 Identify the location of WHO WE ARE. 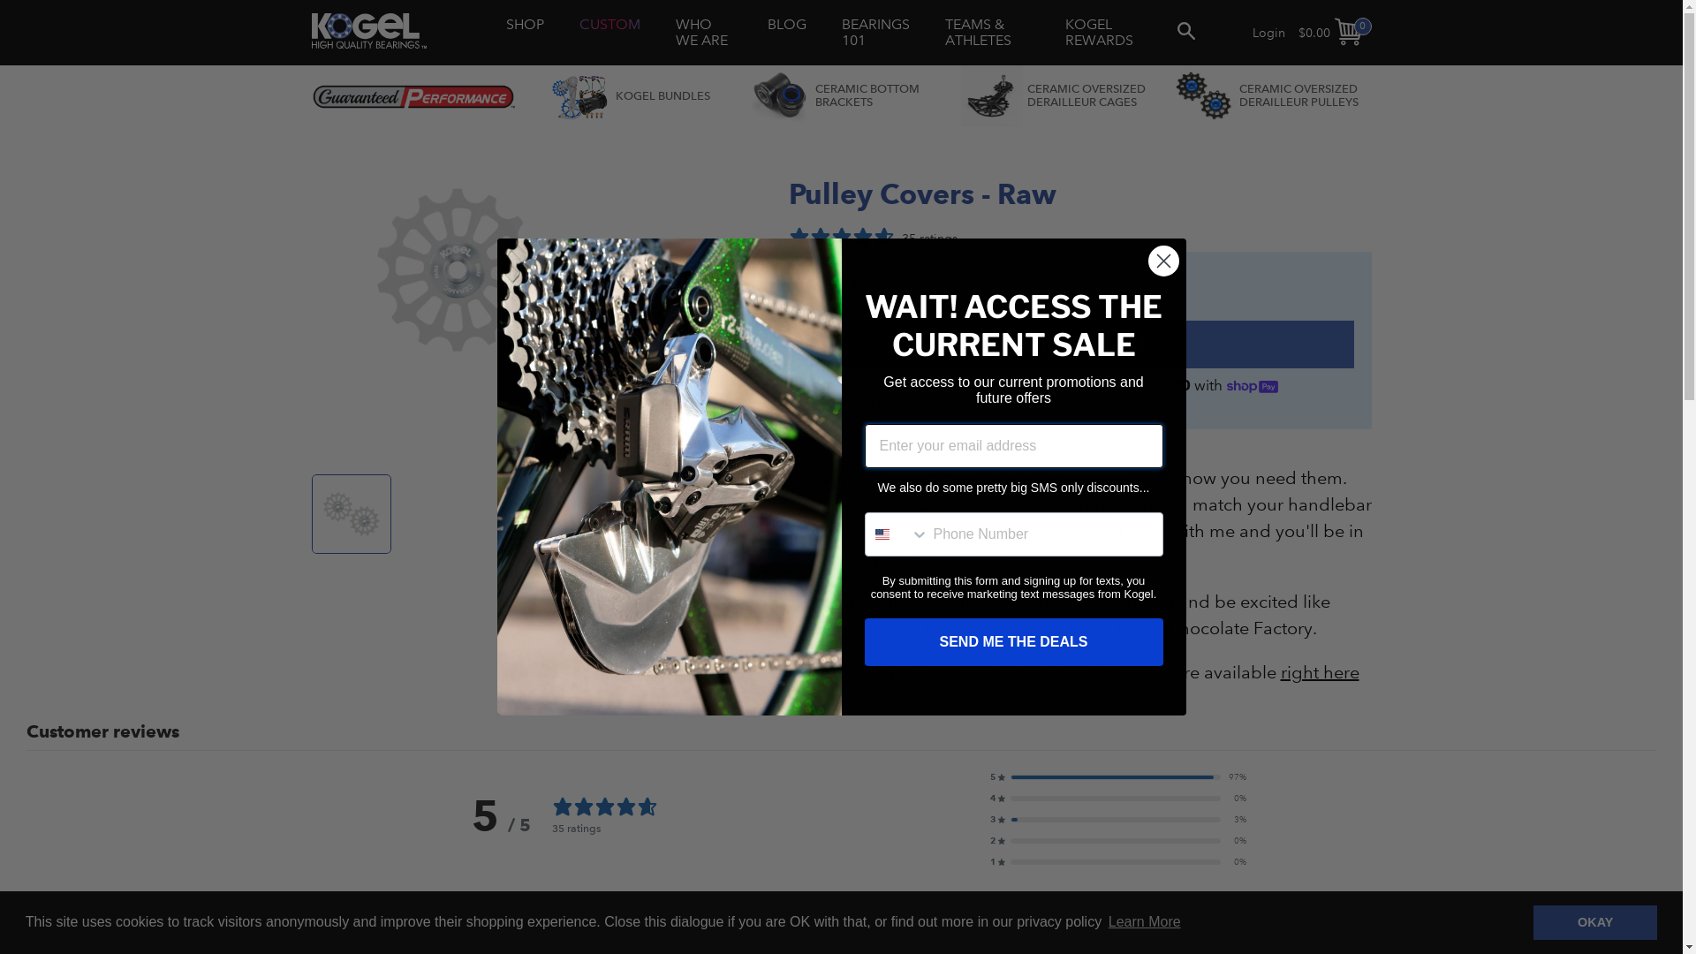
(703, 34).